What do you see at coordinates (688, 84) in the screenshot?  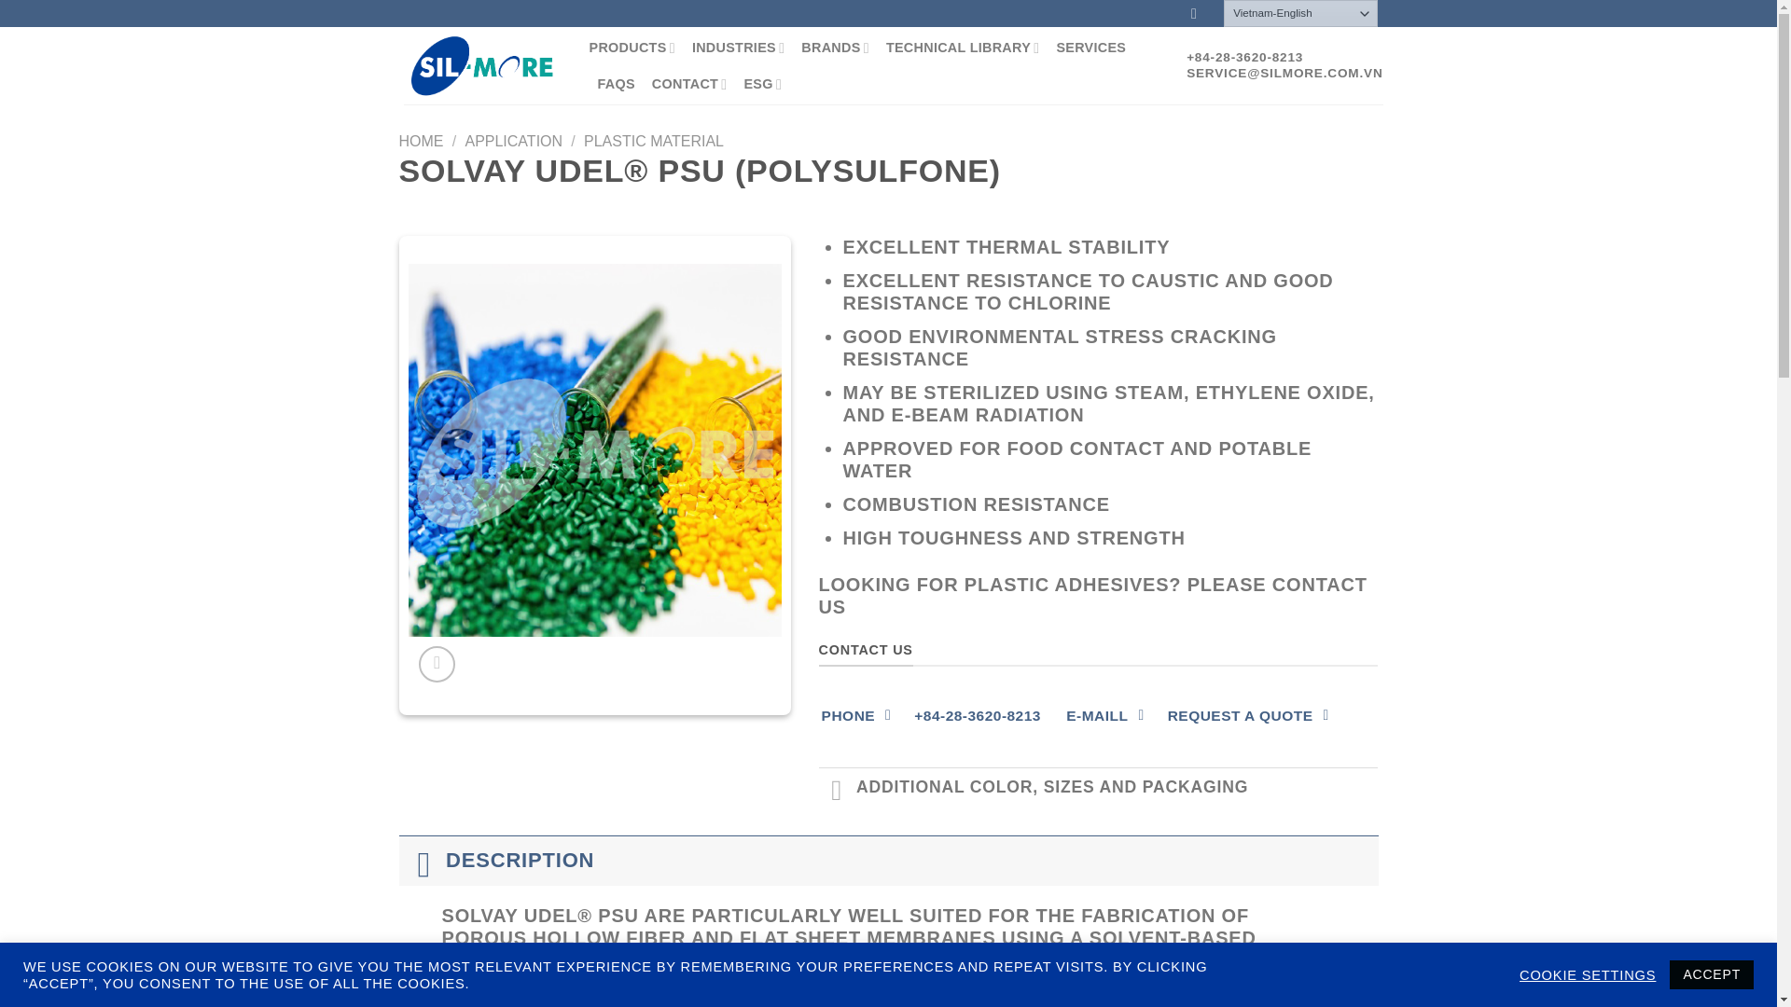 I see `CONTACT` at bounding box center [688, 84].